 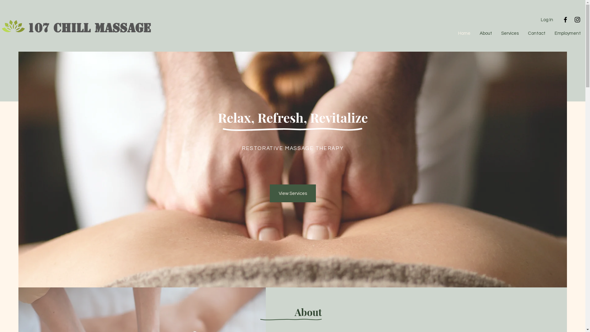 What do you see at coordinates (89, 28) in the screenshot?
I see `107 CHILL MASSAGE` at bounding box center [89, 28].